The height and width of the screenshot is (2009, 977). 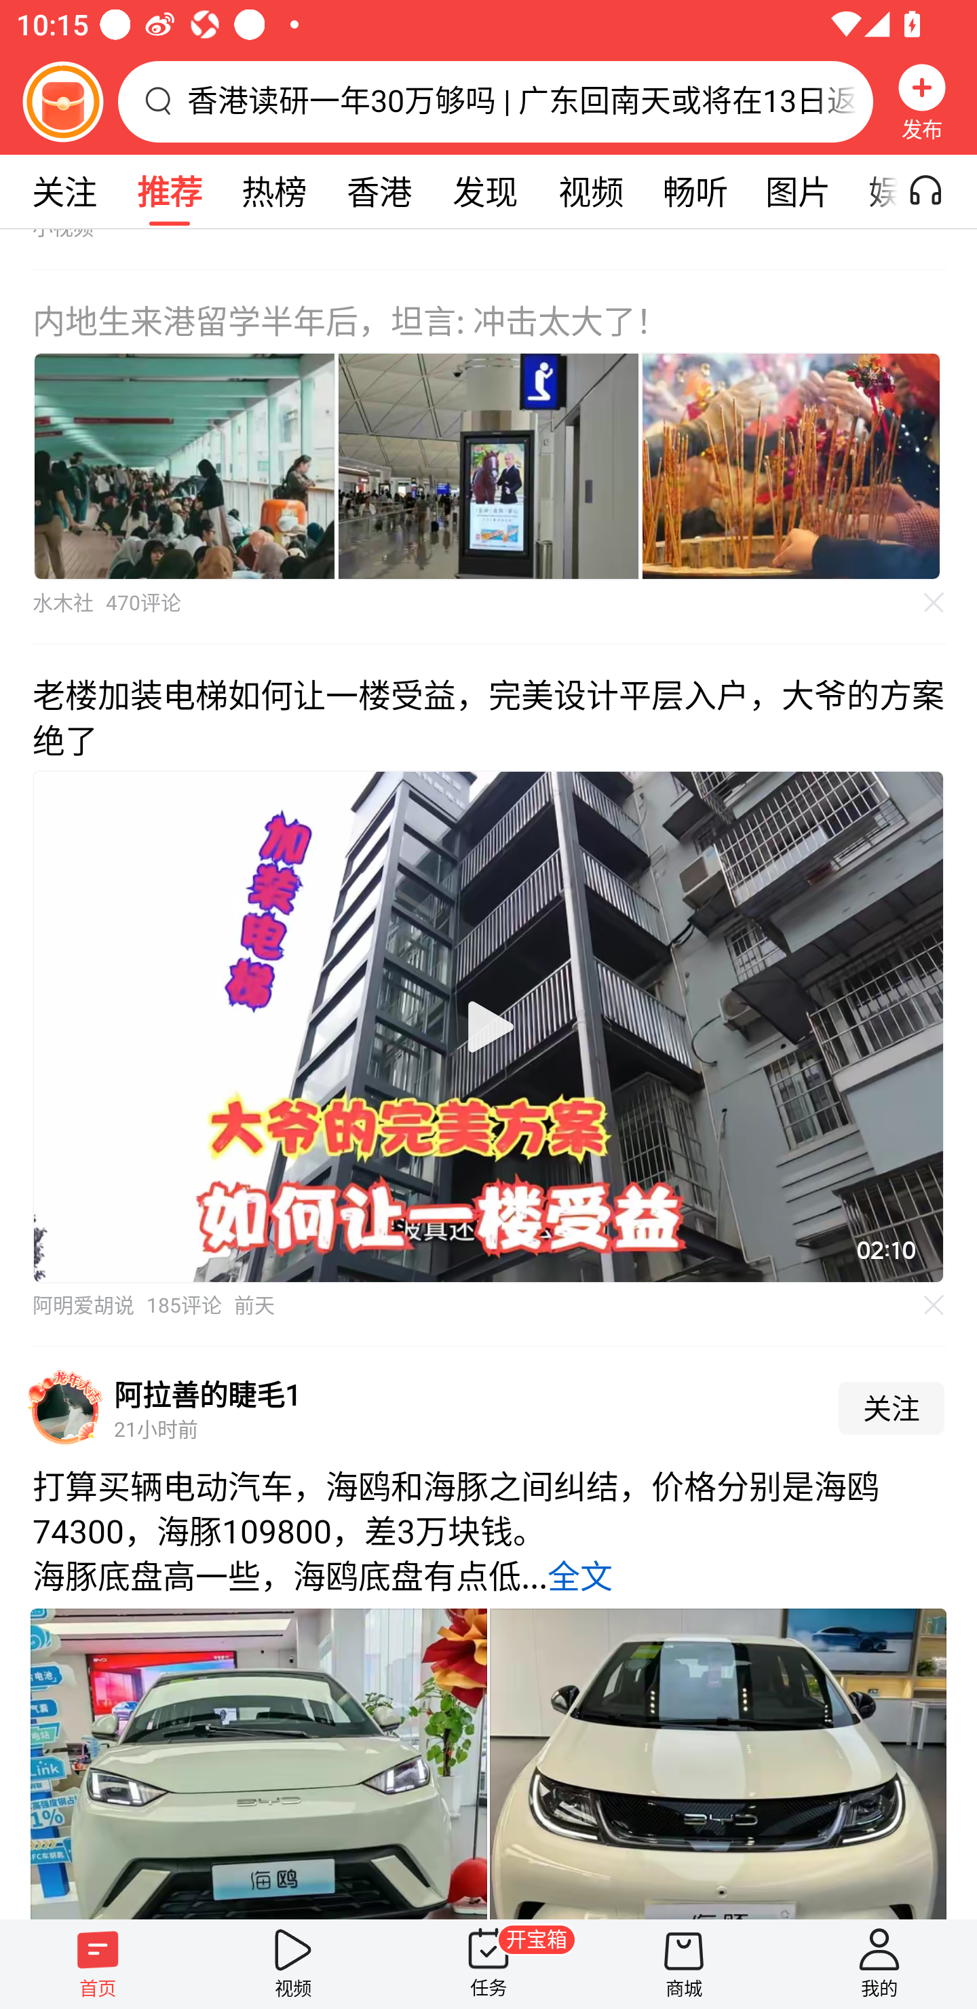 What do you see at coordinates (488, 1026) in the screenshot?
I see `播放视频` at bounding box center [488, 1026].